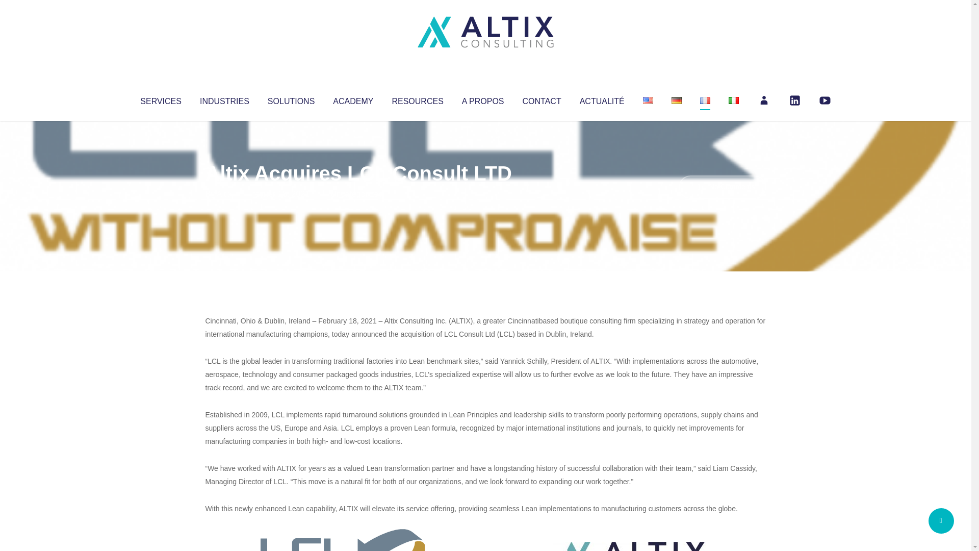  I want to click on Altix, so click(224, 194).